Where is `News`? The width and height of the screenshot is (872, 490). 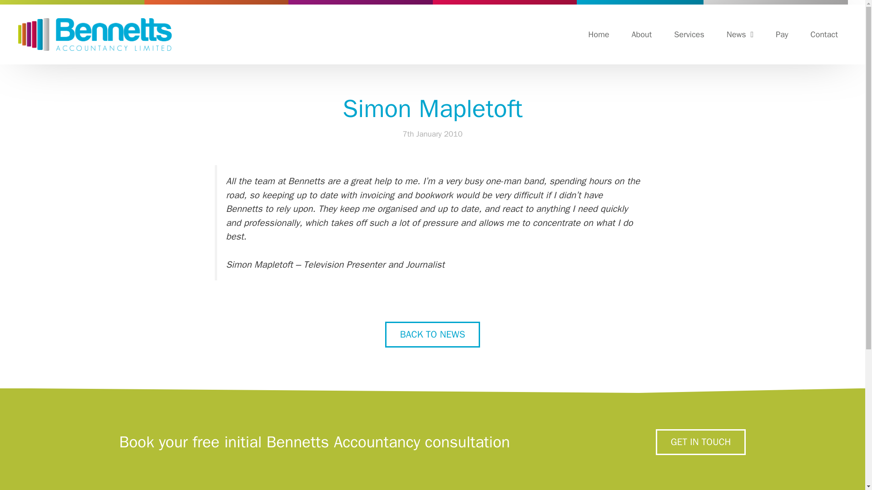 News is located at coordinates (740, 34).